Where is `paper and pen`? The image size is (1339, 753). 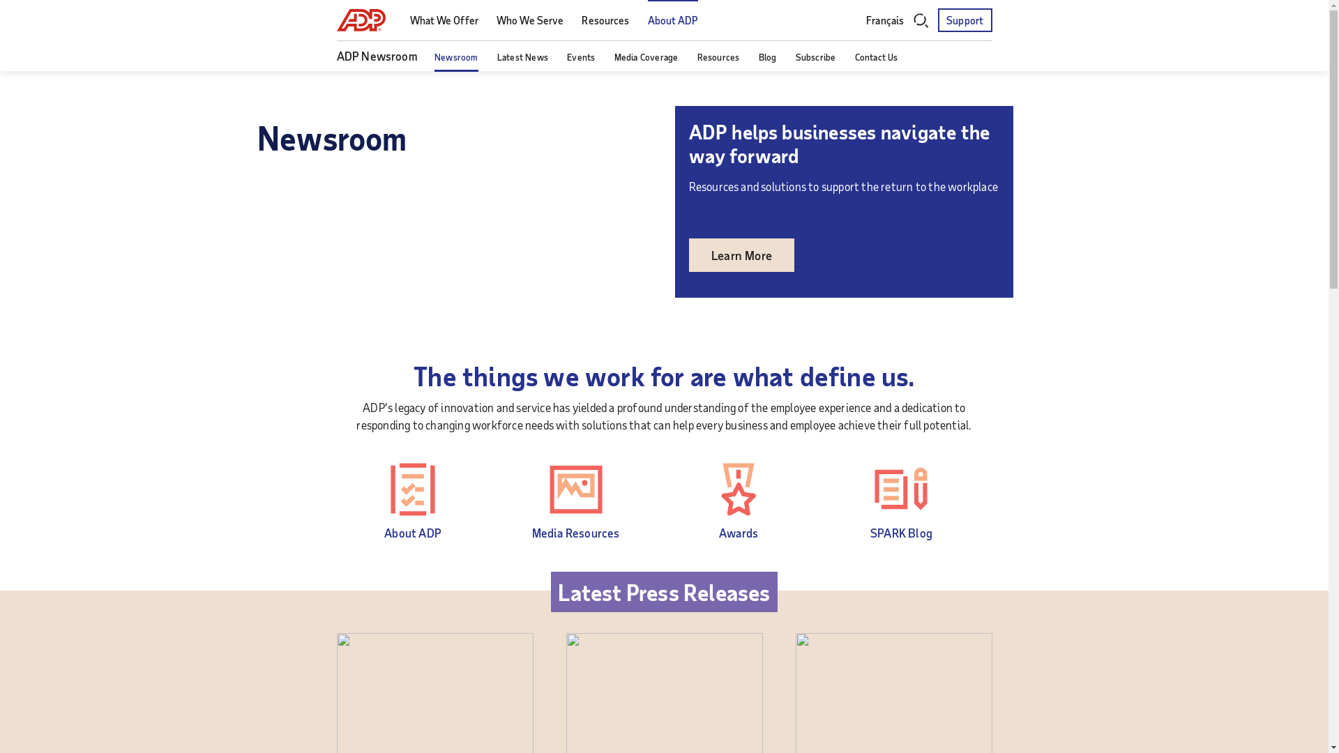 paper and pen is located at coordinates (901, 489).